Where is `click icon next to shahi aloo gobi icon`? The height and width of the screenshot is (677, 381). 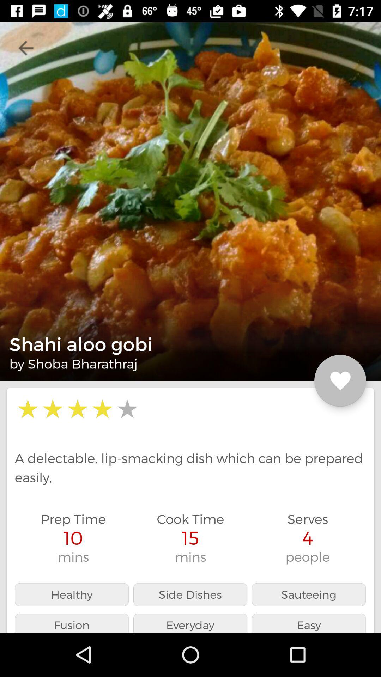 click icon next to shahi aloo gobi icon is located at coordinates (340, 381).